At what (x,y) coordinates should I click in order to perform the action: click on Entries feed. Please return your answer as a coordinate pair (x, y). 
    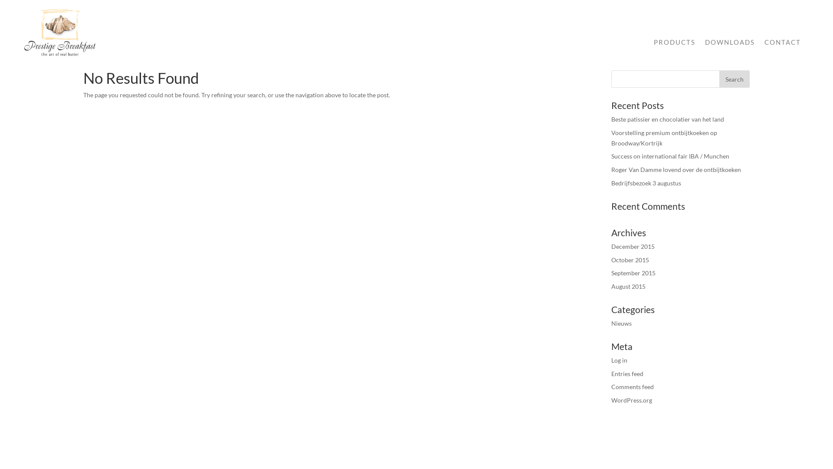
    Looking at the image, I should click on (627, 373).